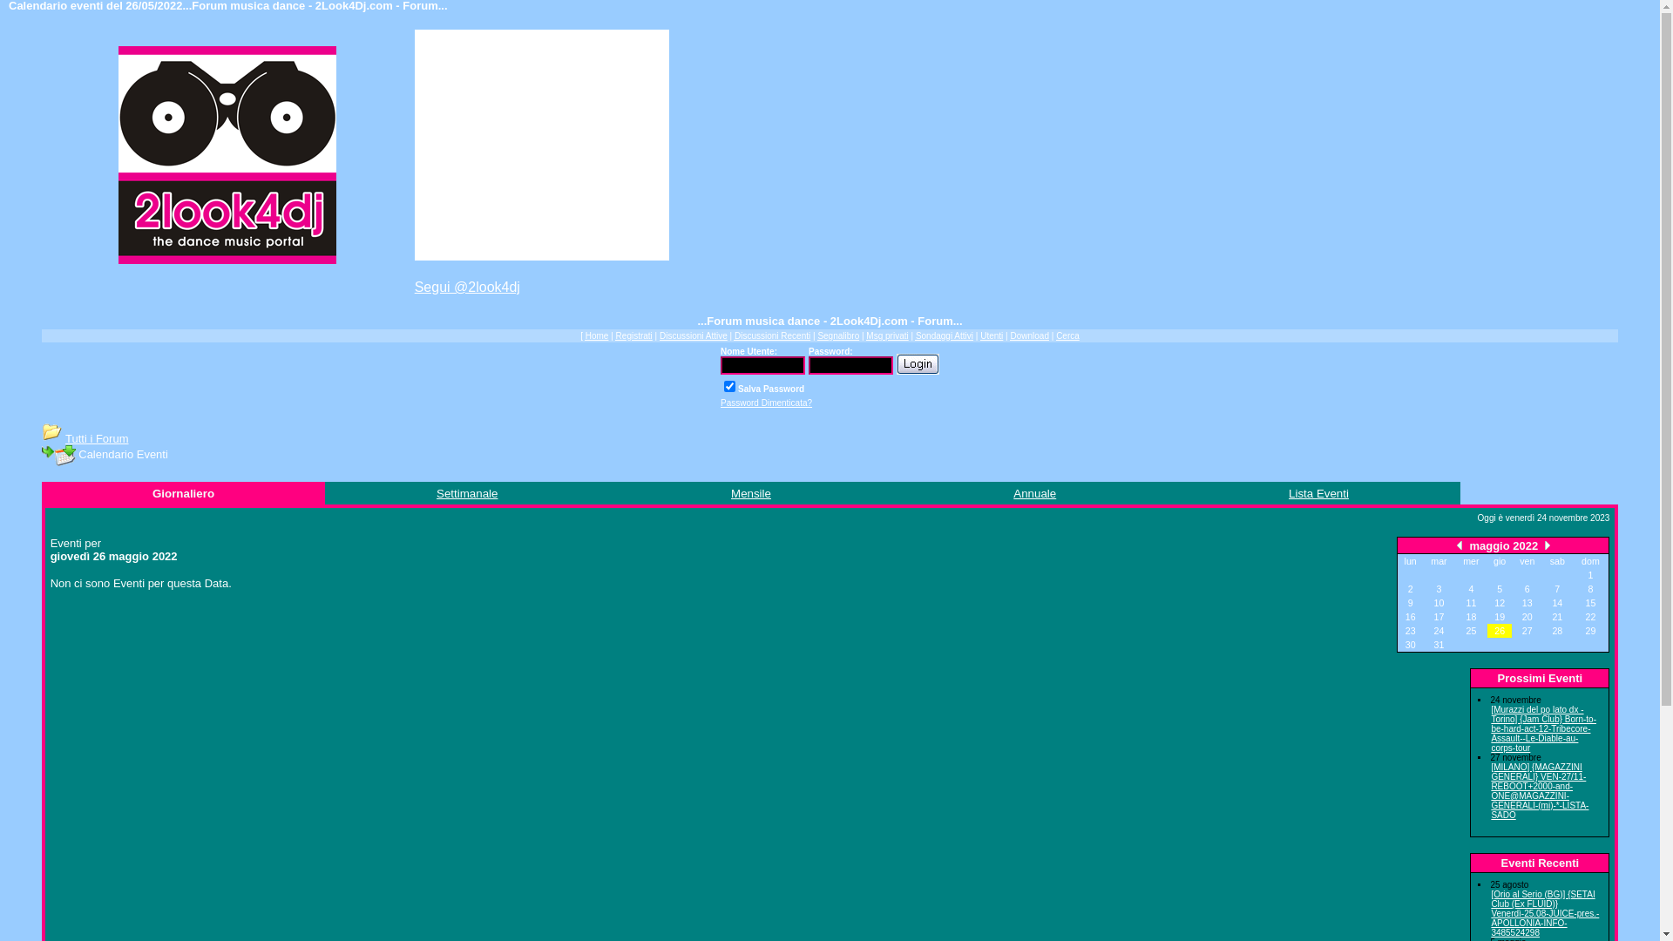  I want to click on 1, so click(1591, 575).